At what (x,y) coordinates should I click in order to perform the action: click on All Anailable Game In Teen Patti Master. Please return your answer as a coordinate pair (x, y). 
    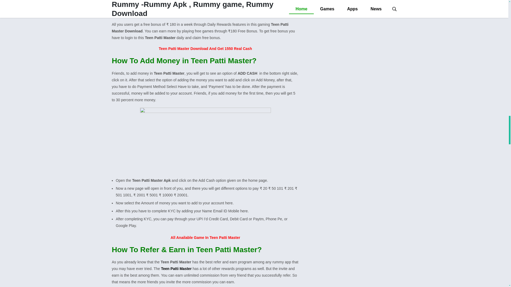
    Looking at the image, I should click on (205, 237).